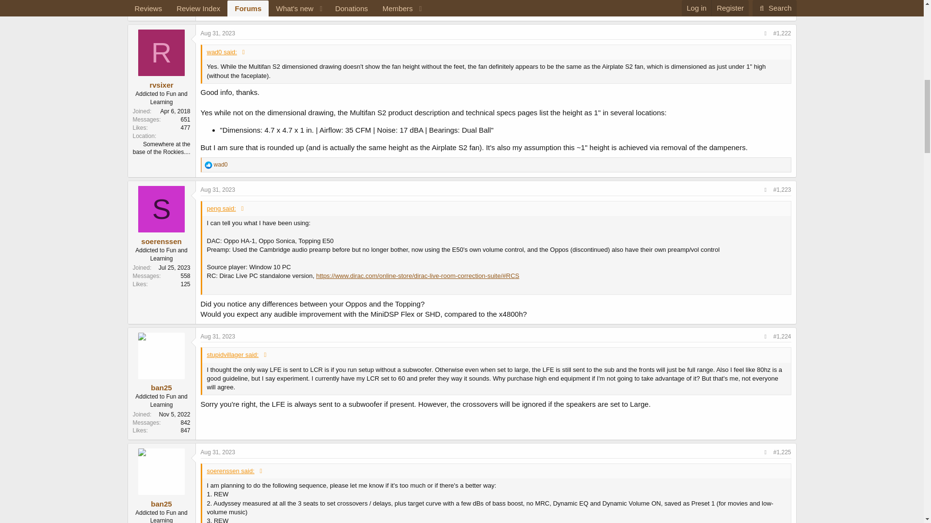 This screenshot has width=931, height=523. What do you see at coordinates (209, 165) in the screenshot?
I see `Like` at bounding box center [209, 165].